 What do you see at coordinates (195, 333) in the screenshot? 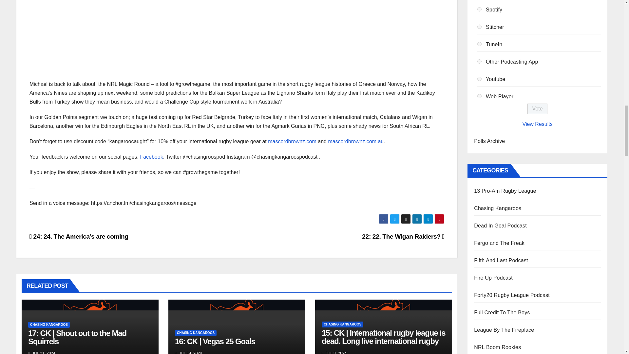
I see `CHASING KANGAROOS` at bounding box center [195, 333].